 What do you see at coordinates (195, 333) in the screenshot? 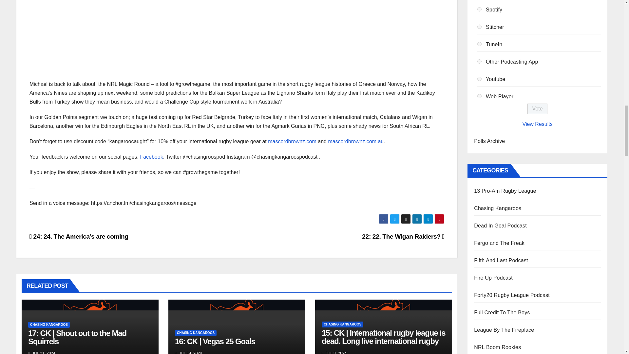
I see `CHASING KANGAROOS` at bounding box center [195, 333].